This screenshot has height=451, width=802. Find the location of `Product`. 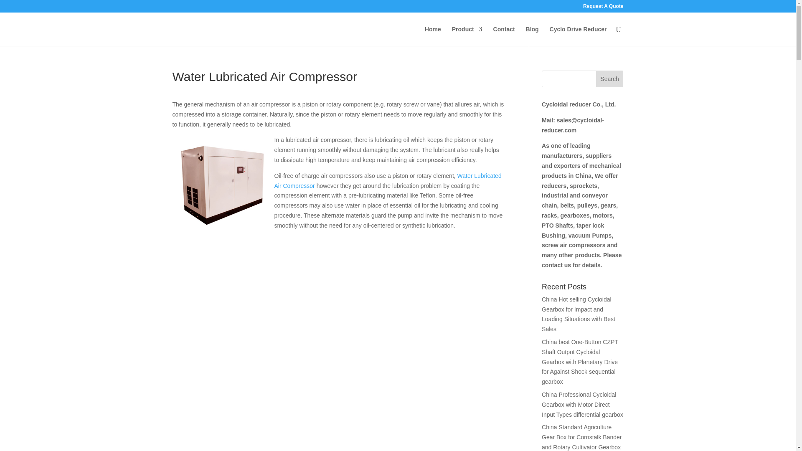

Product is located at coordinates (467, 36).